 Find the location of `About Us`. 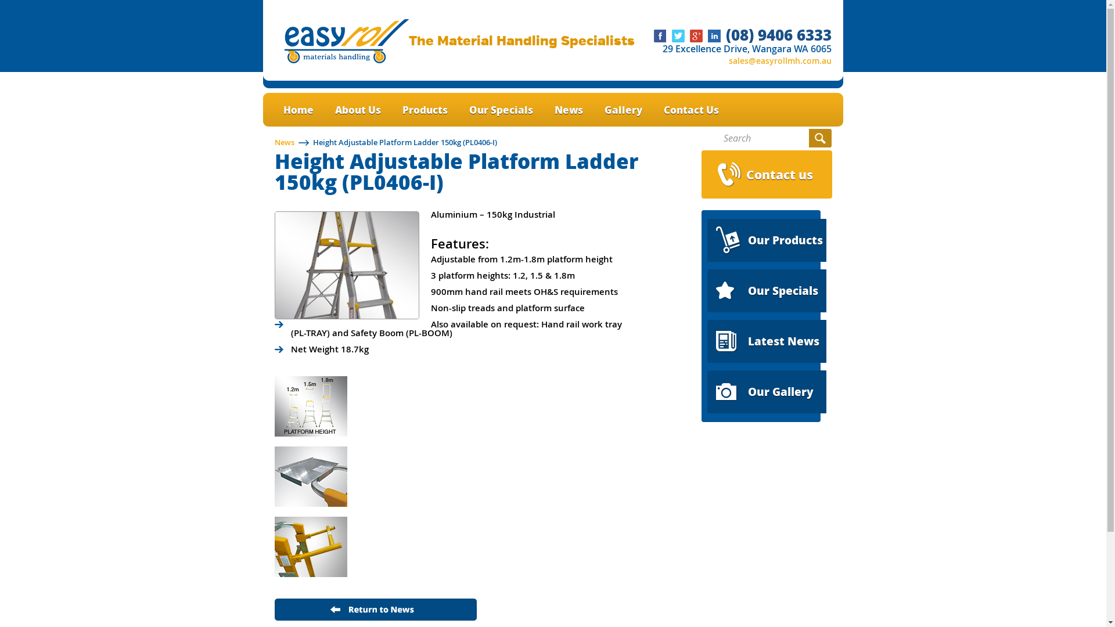

About Us is located at coordinates (358, 110).